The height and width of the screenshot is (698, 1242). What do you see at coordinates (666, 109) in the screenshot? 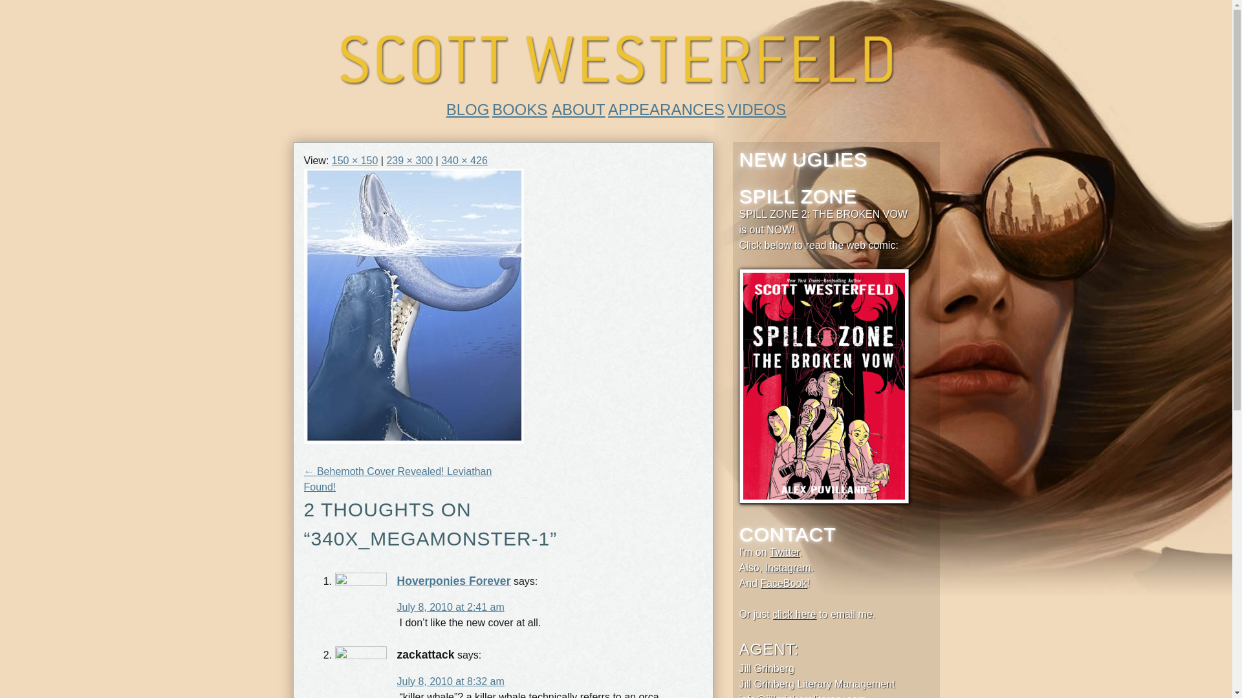
I see `APPEARANCES` at bounding box center [666, 109].